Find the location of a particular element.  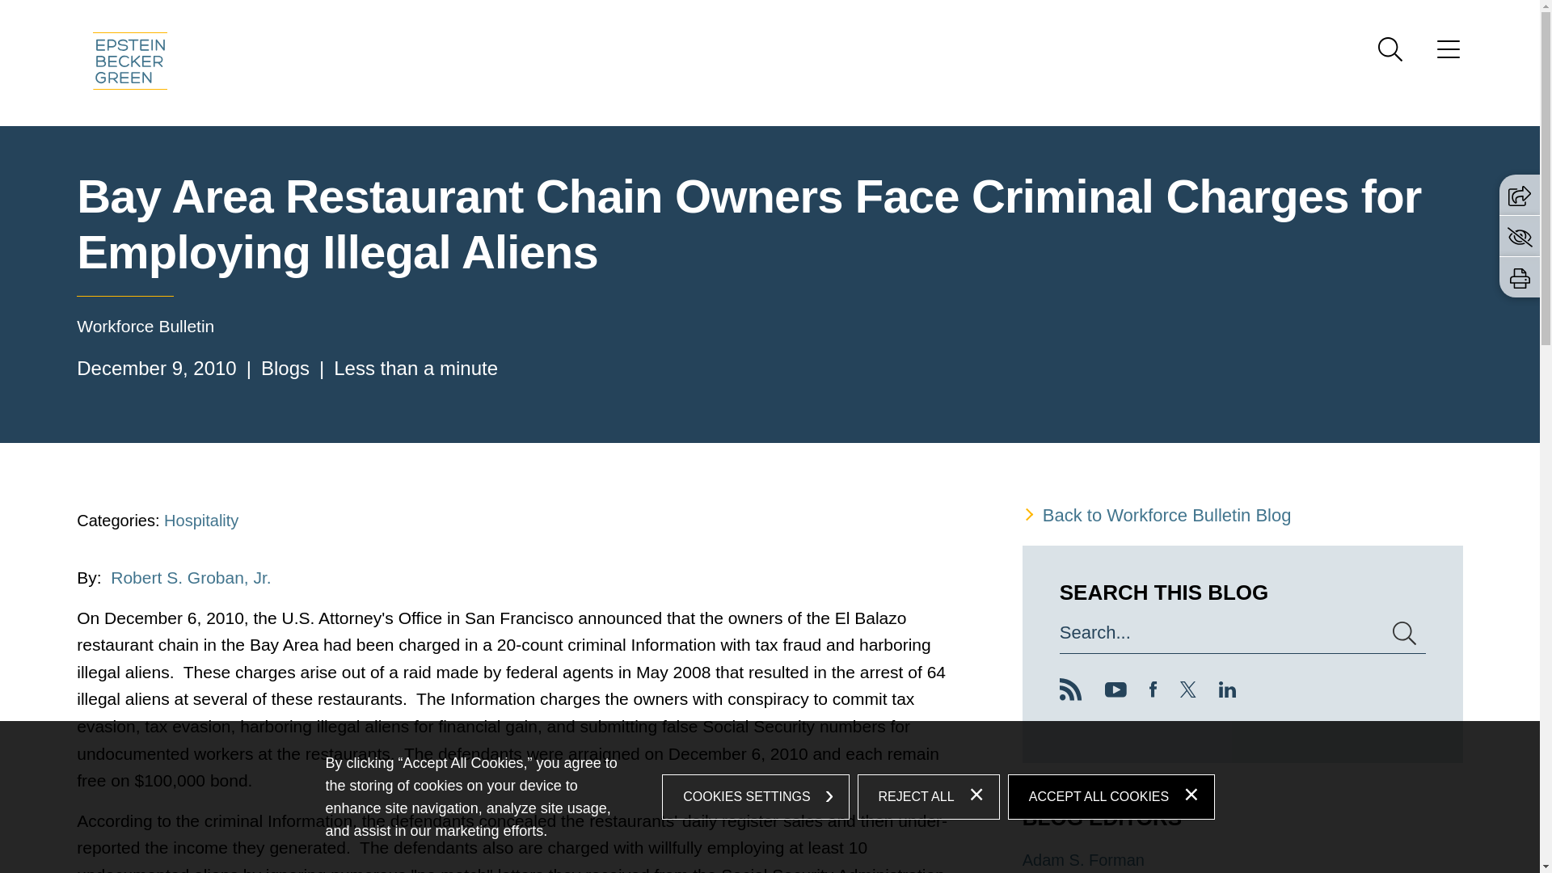

Linkedin is located at coordinates (1227, 692).